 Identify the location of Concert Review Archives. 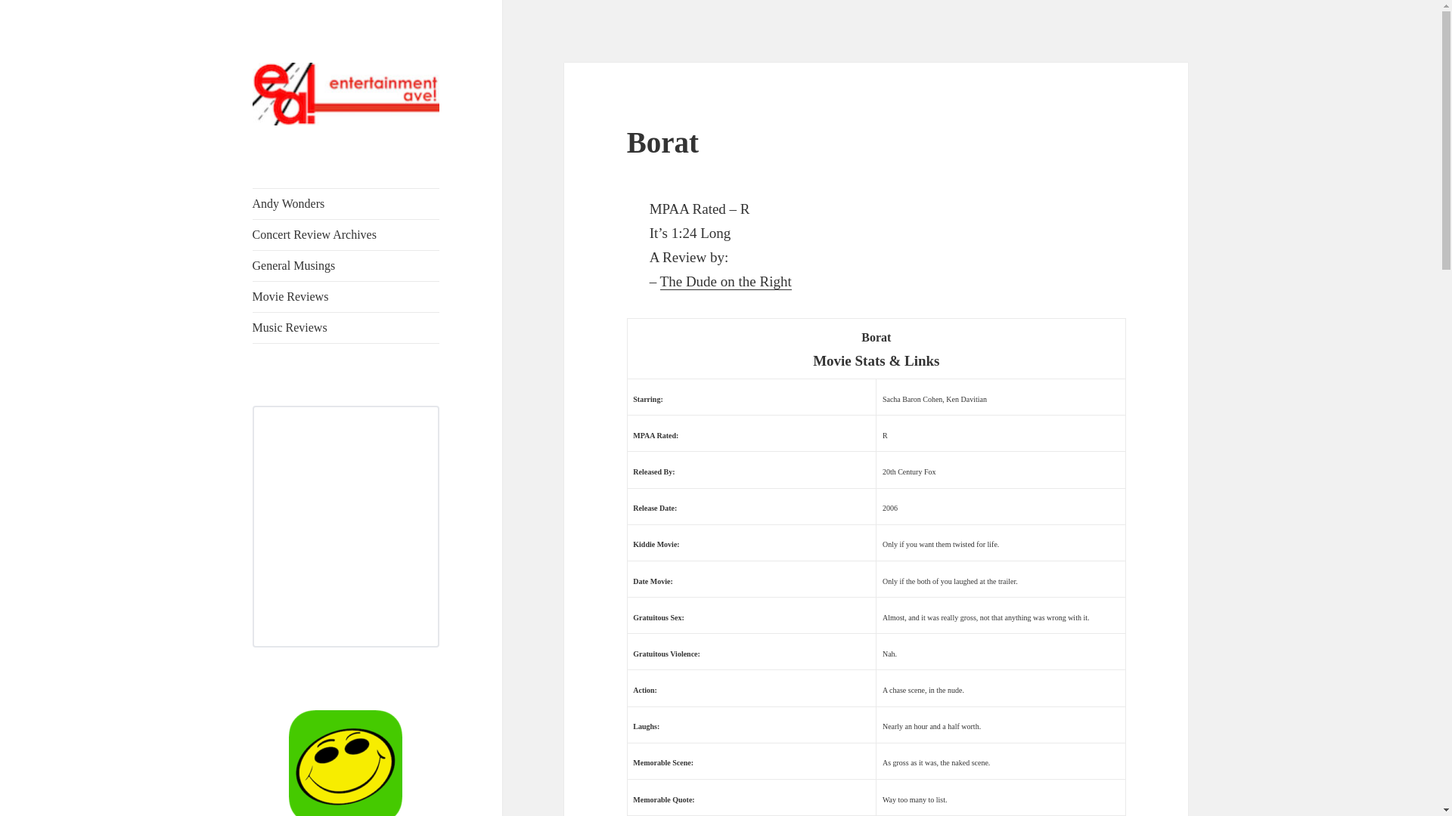
(346, 234).